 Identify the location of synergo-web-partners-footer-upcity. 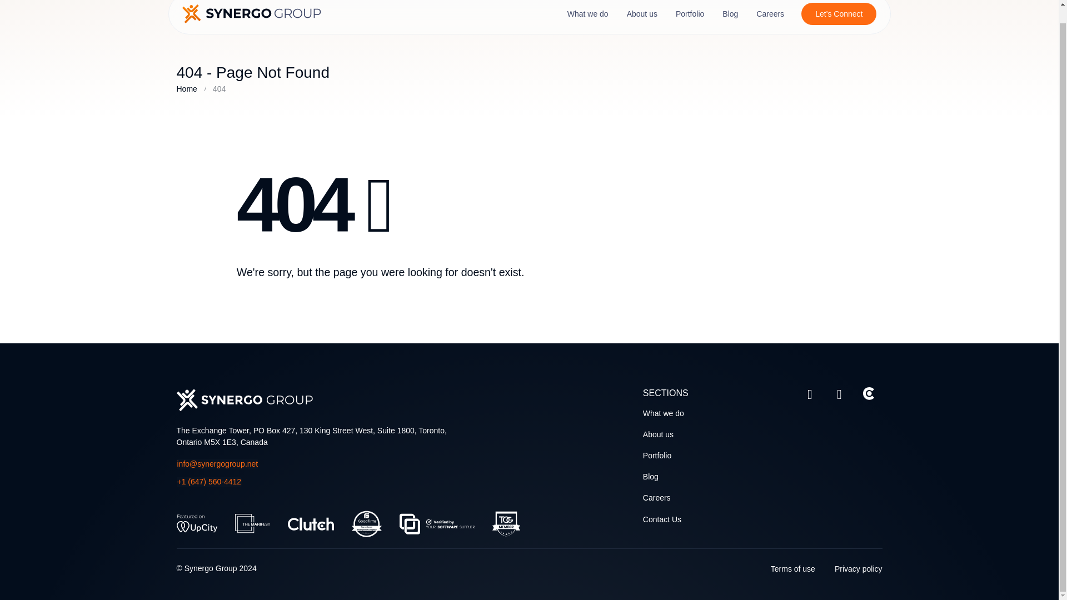
(197, 523).